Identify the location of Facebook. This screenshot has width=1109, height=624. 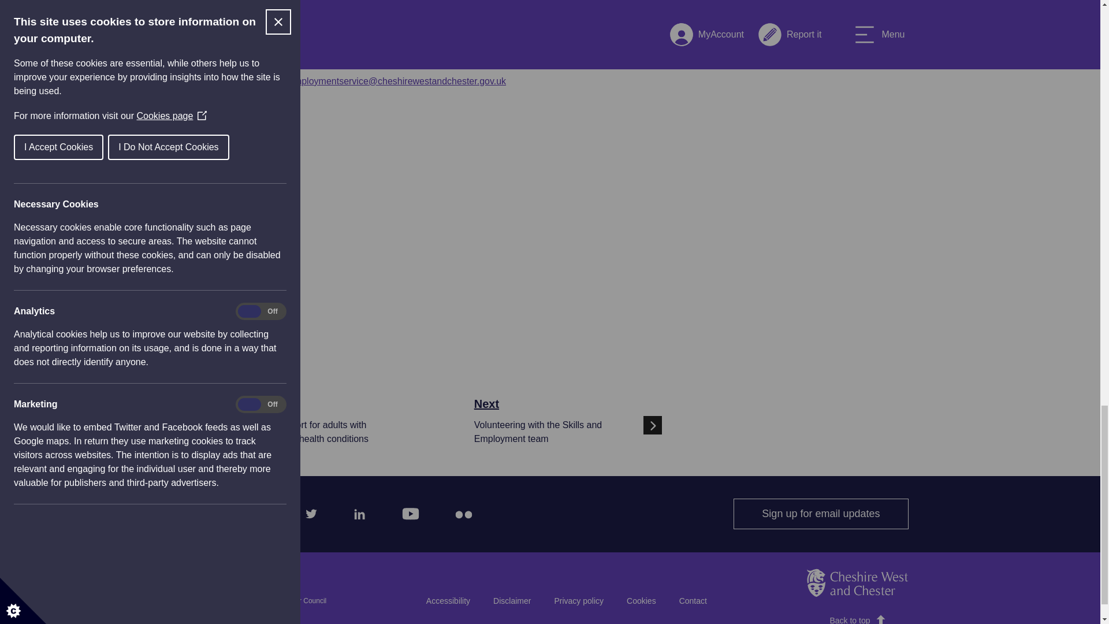
(211, 511).